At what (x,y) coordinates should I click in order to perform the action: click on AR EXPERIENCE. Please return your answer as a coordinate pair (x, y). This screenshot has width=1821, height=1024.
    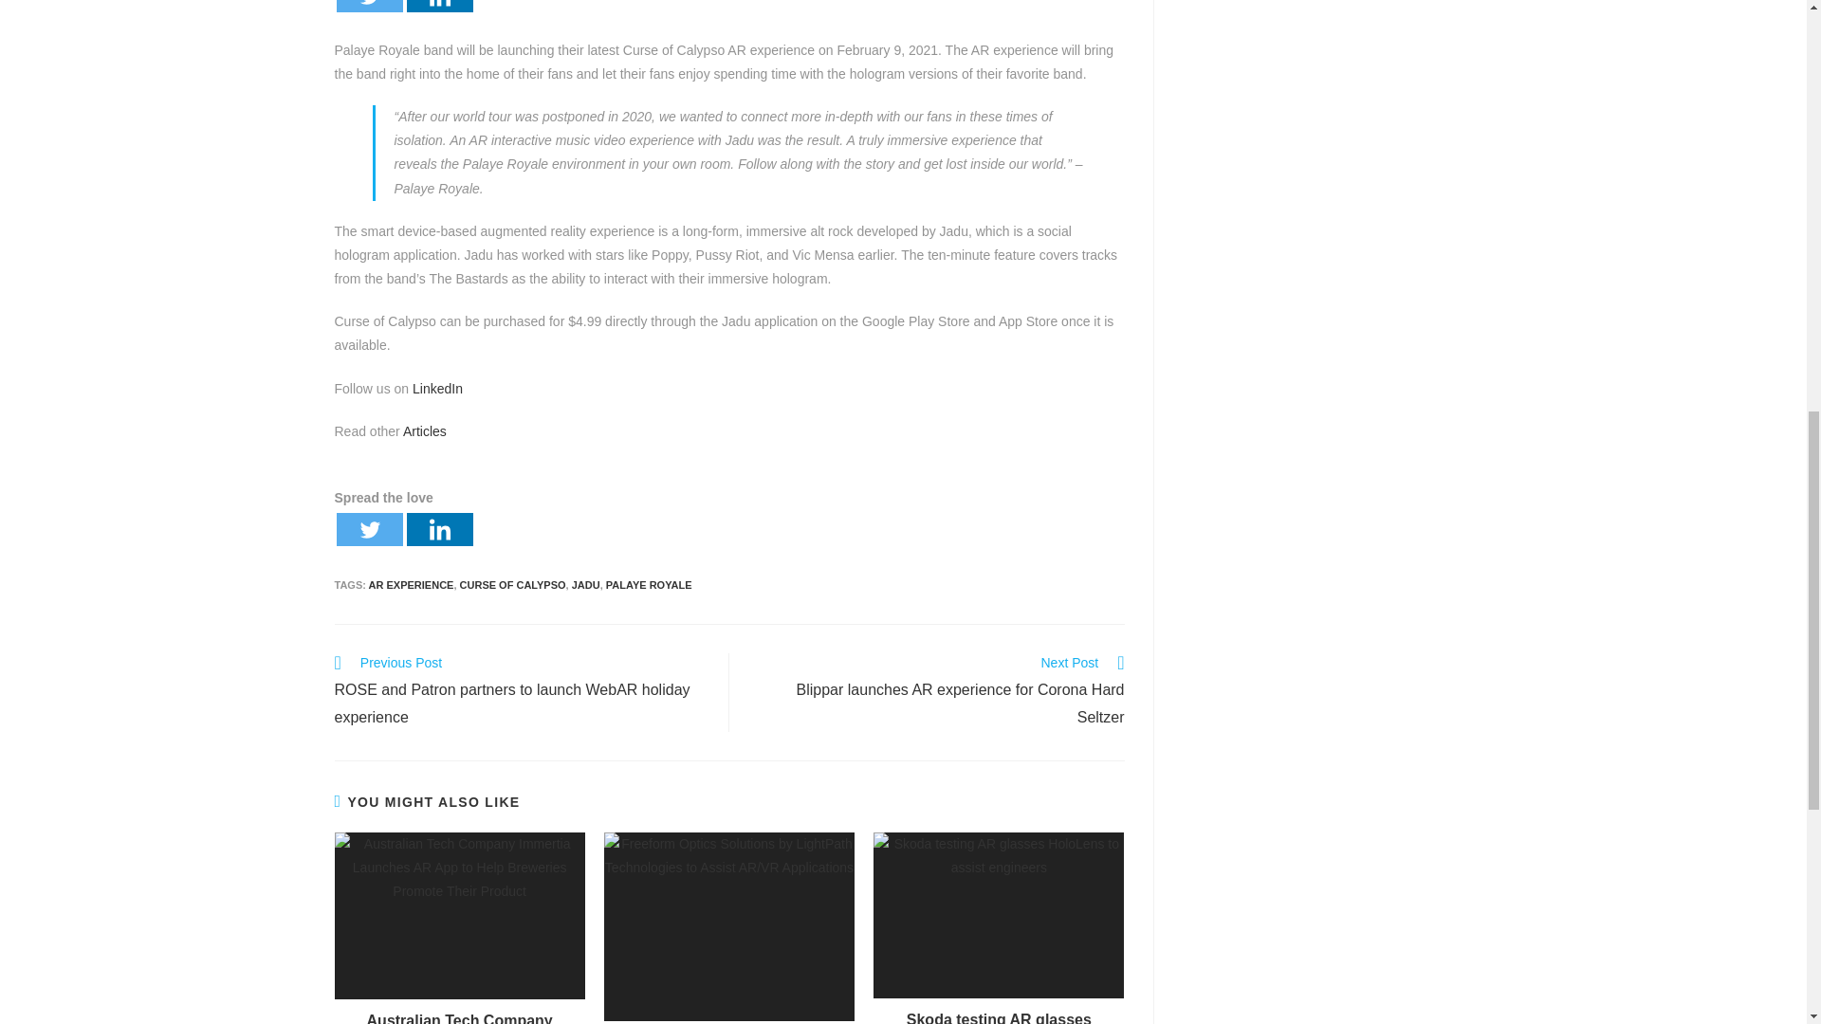
    Looking at the image, I should click on (412, 585).